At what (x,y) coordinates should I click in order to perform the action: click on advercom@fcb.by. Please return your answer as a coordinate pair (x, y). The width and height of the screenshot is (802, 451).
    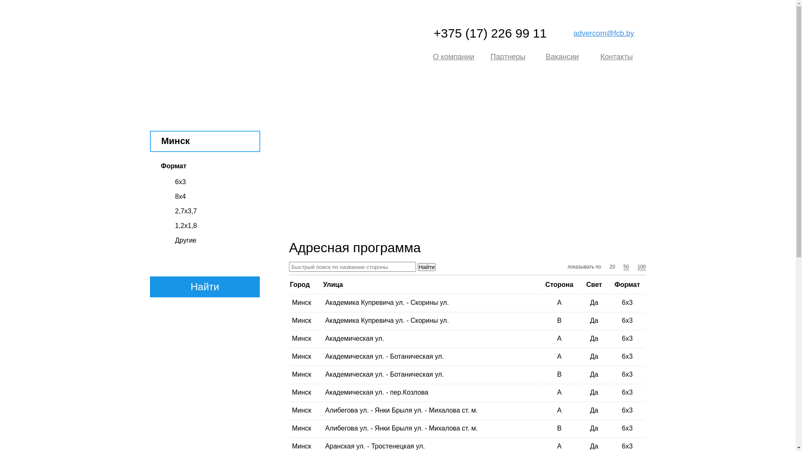
    Looking at the image, I should click on (604, 33).